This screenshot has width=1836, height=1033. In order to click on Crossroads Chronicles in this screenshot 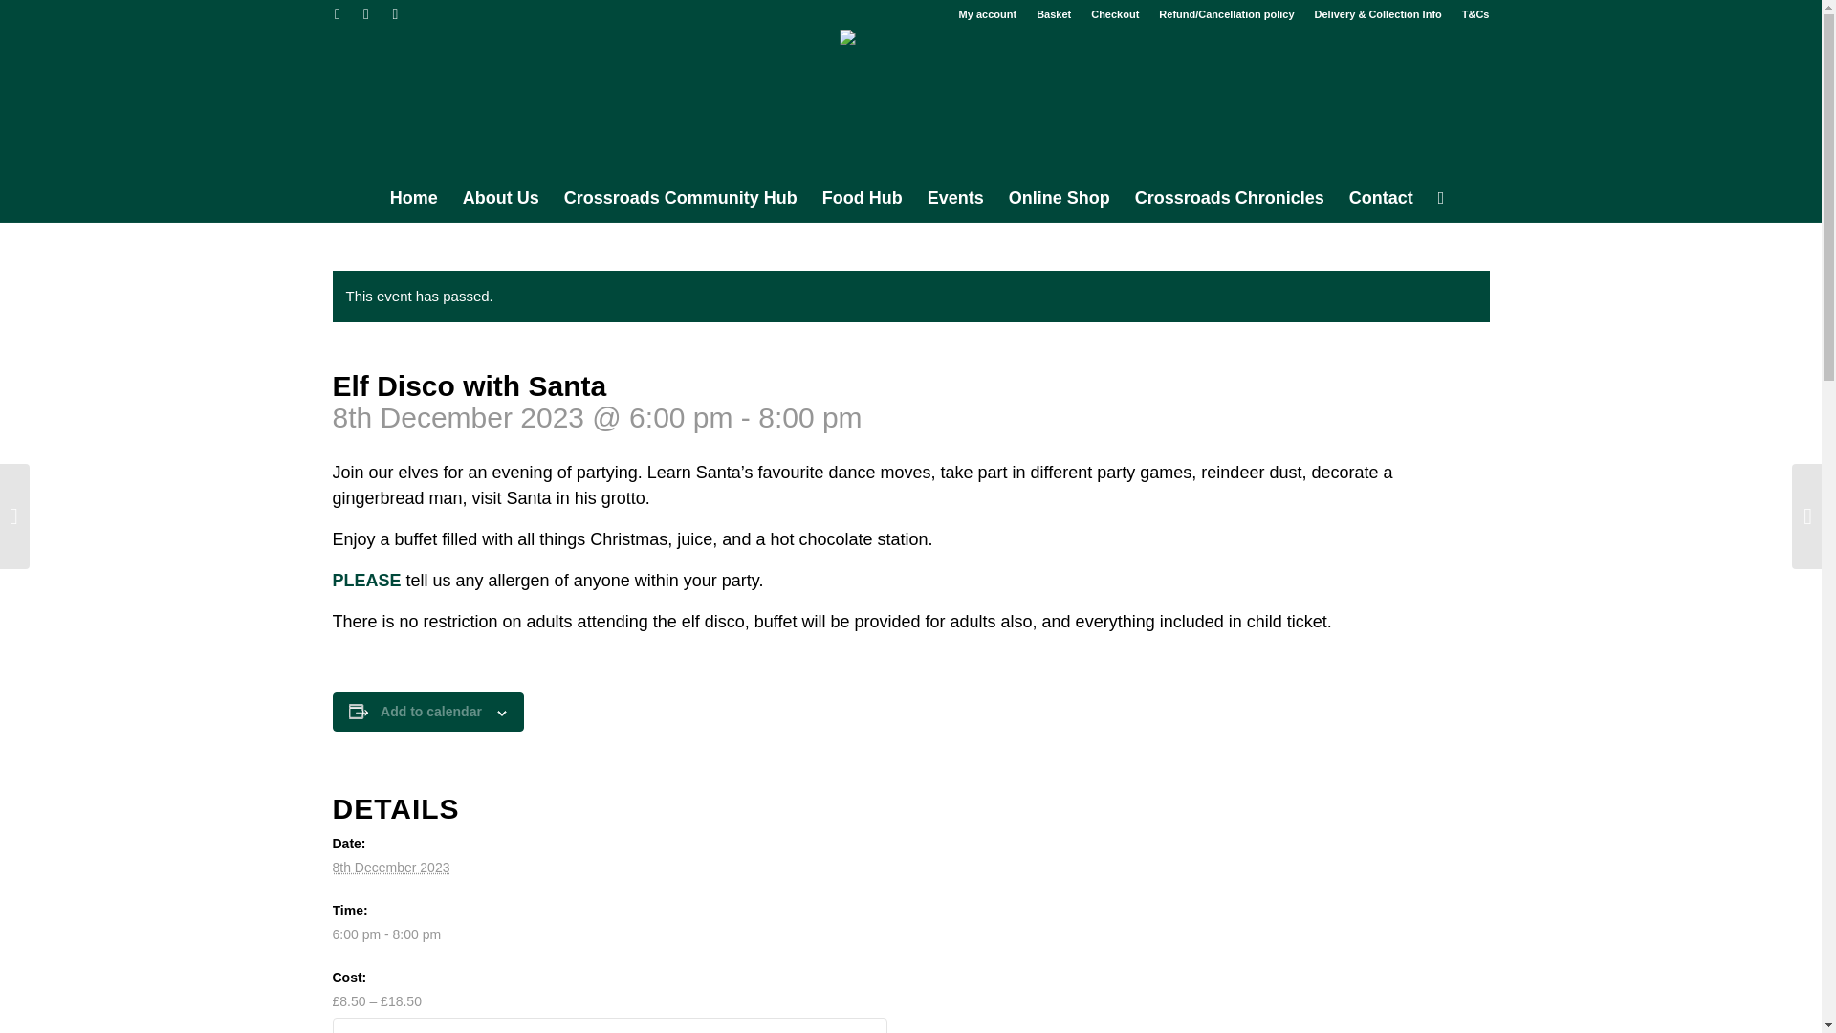, I will do `click(1229, 198)`.